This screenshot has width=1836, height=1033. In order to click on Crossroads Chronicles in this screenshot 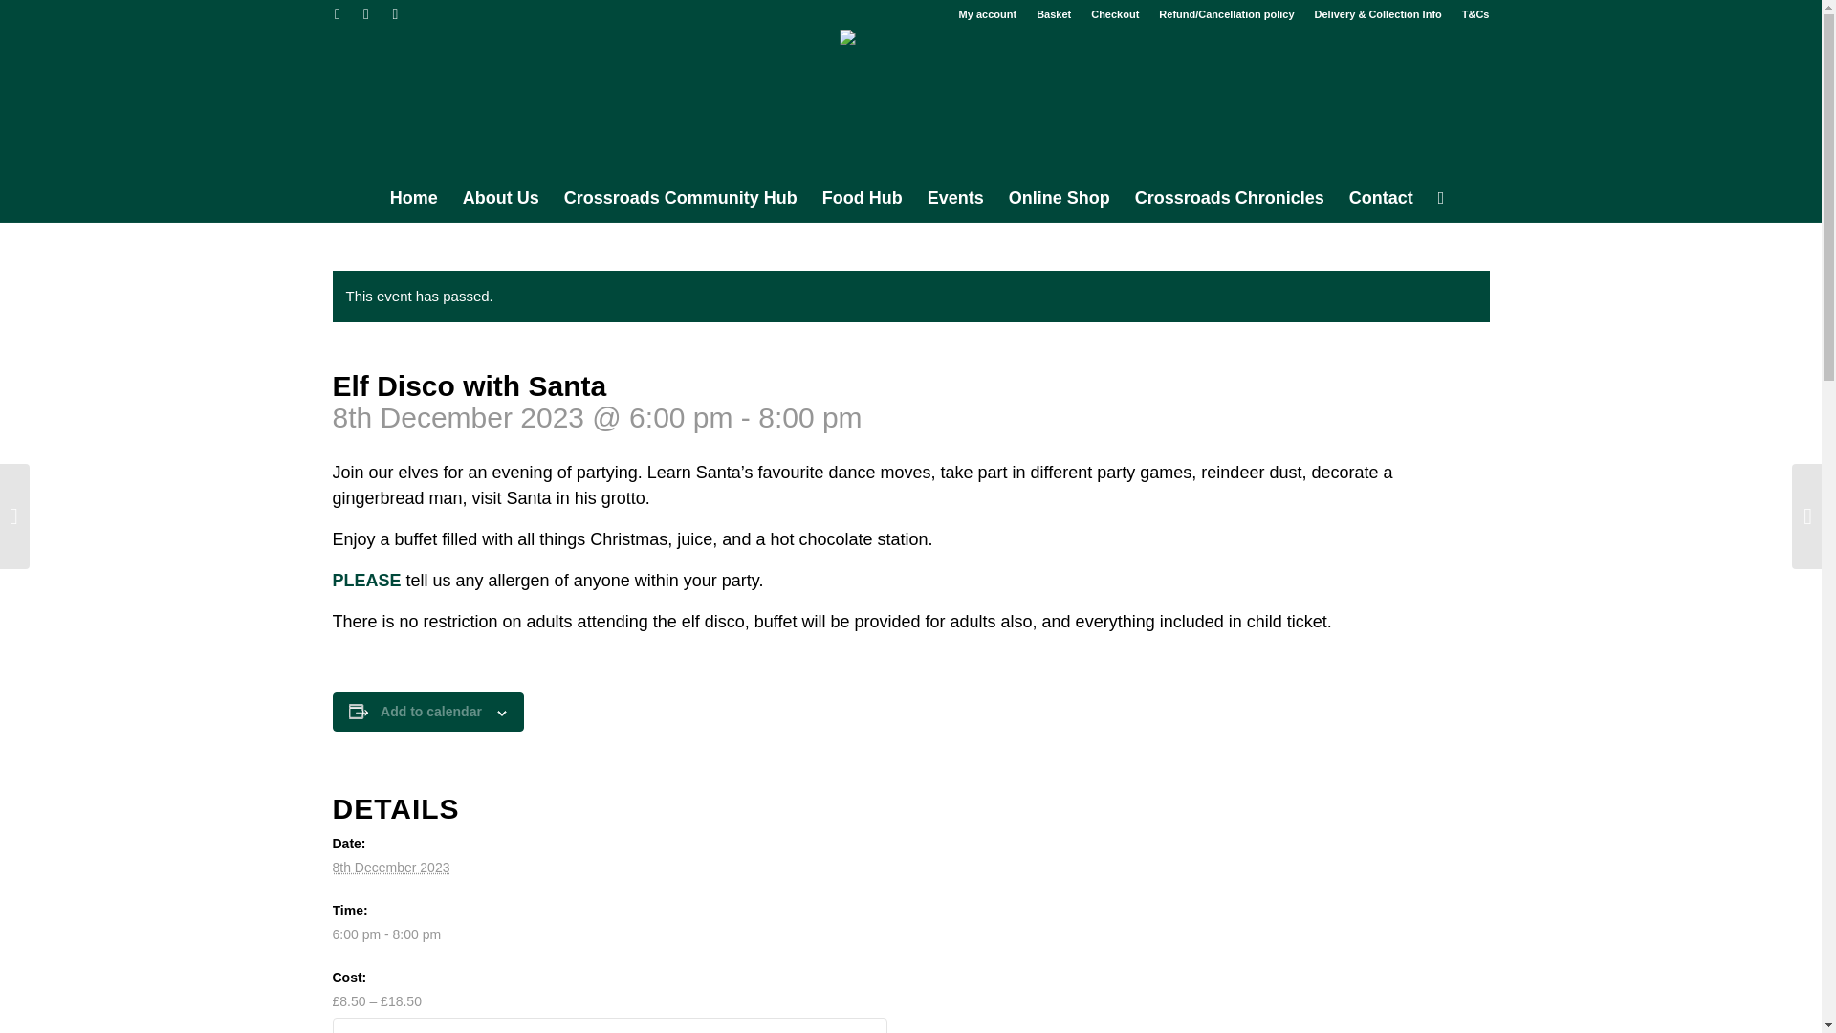, I will do `click(1229, 198)`.